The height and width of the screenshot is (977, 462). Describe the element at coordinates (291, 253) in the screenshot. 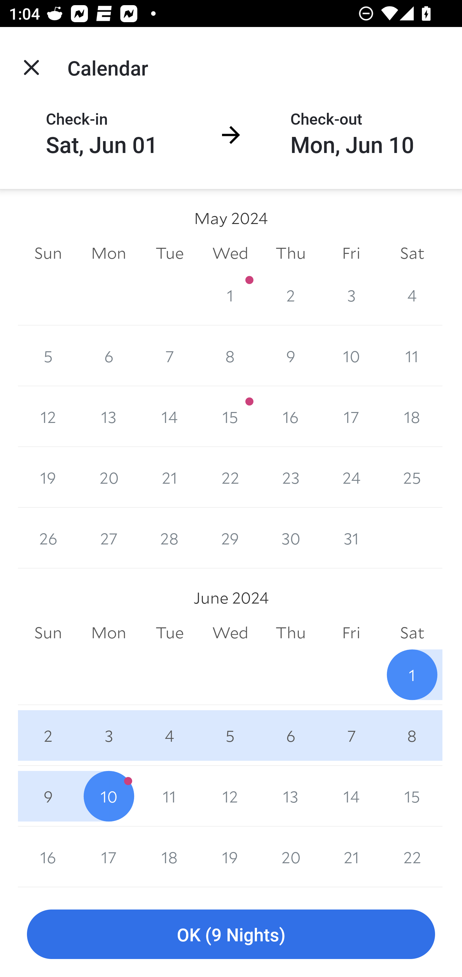

I see `Thu` at that location.